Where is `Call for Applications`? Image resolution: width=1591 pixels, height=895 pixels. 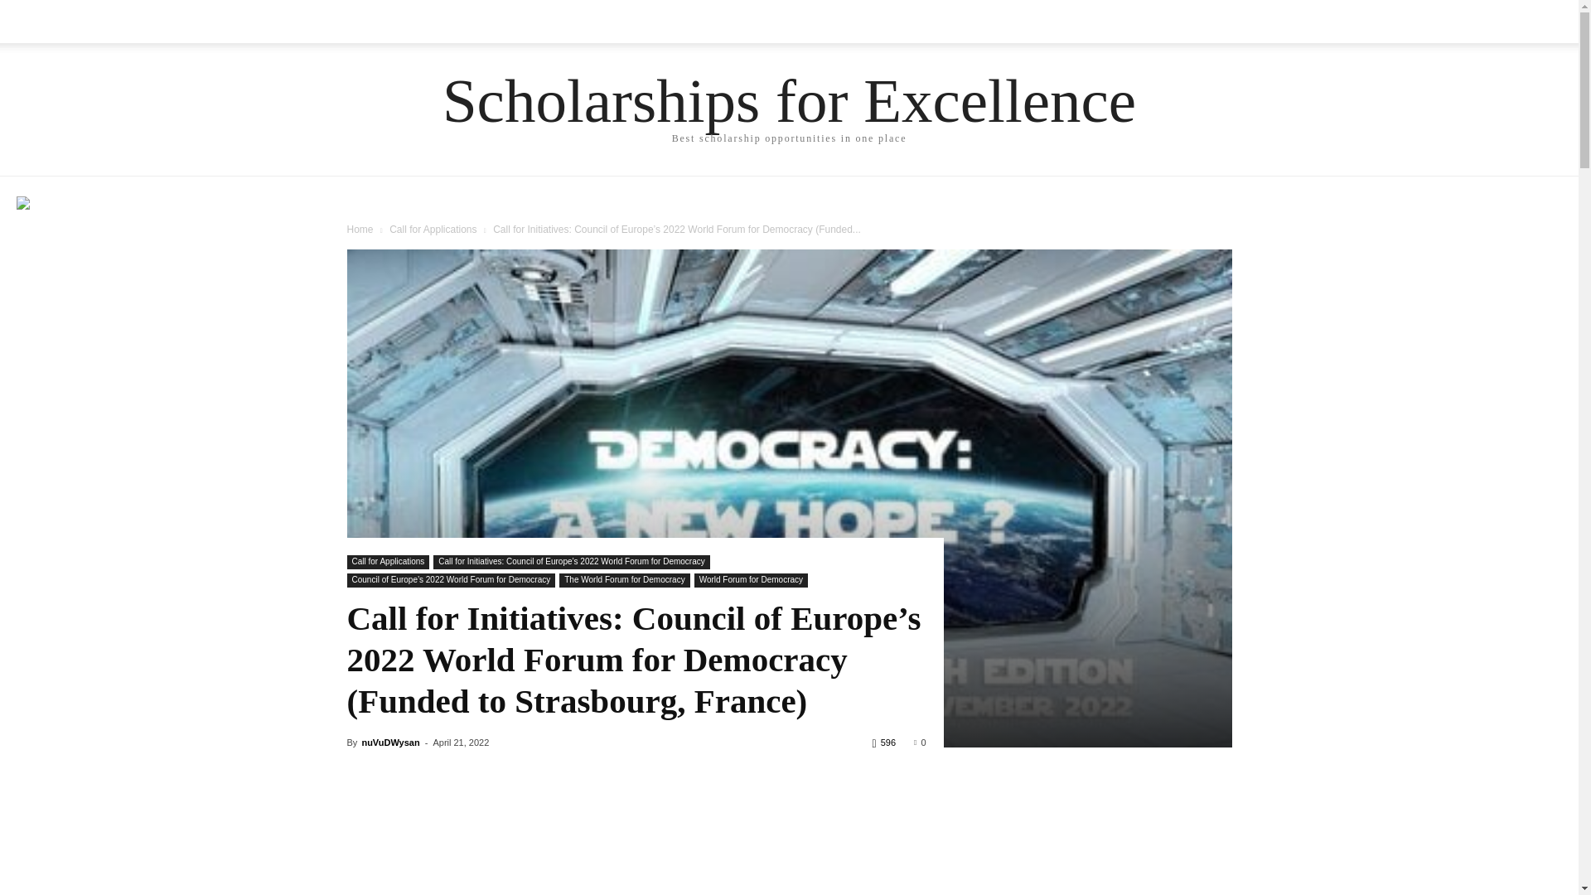 Call for Applications is located at coordinates (433, 230).